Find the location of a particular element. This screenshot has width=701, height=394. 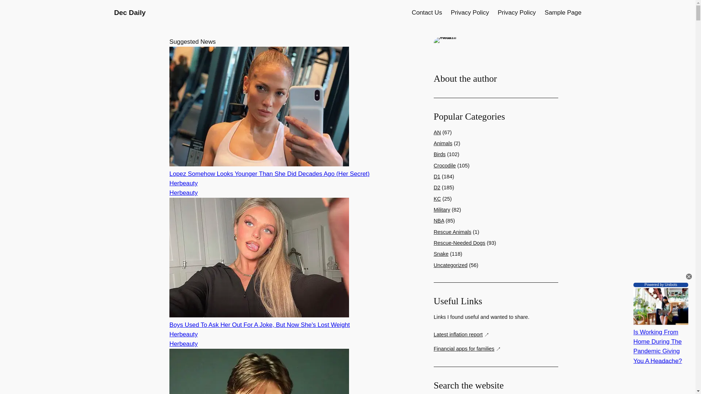

Uncategorized is located at coordinates (451, 265).